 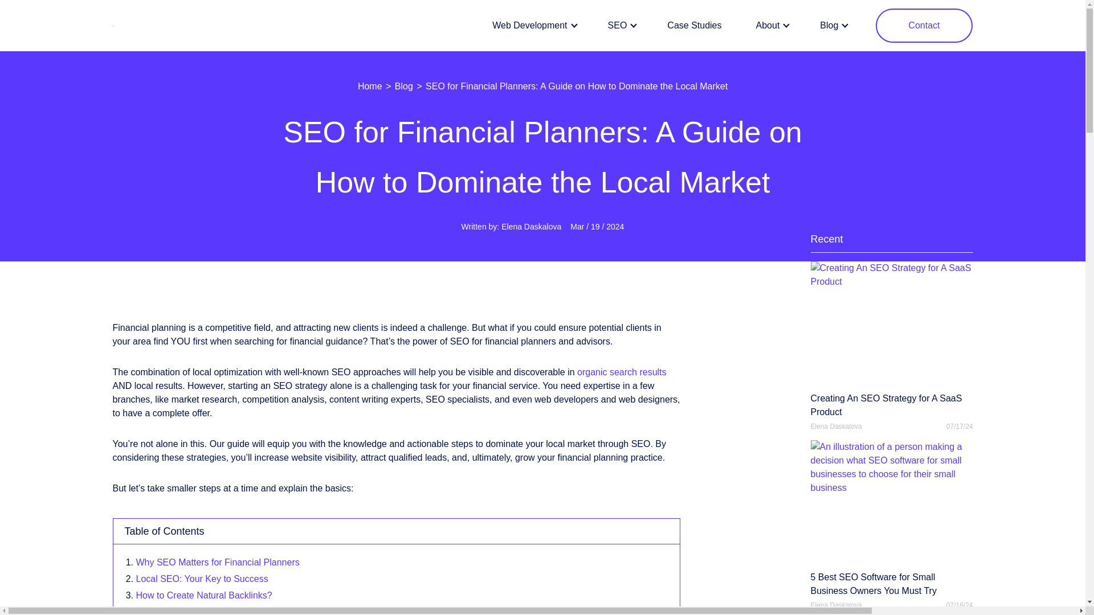 What do you see at coordinates (622, 372) in the screenshot?
I see `organic search results` at bounding box center [622, 372].